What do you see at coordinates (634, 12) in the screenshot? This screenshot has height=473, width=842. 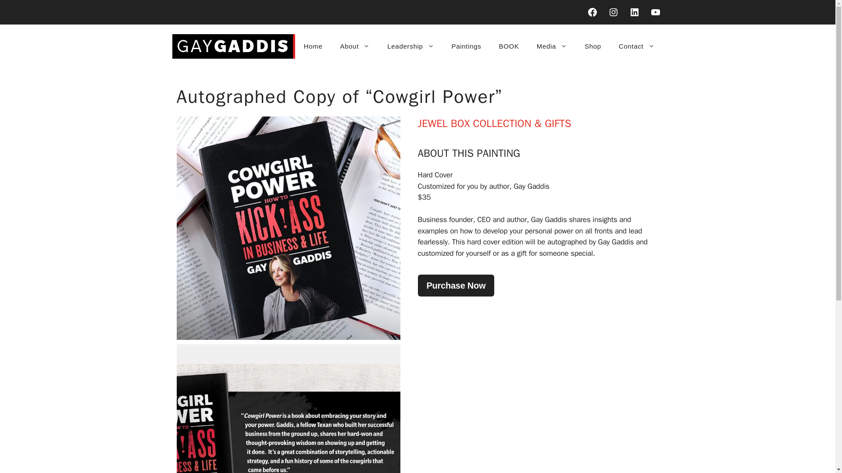 I see `LinkedIn` at bounding box center [634, 12].